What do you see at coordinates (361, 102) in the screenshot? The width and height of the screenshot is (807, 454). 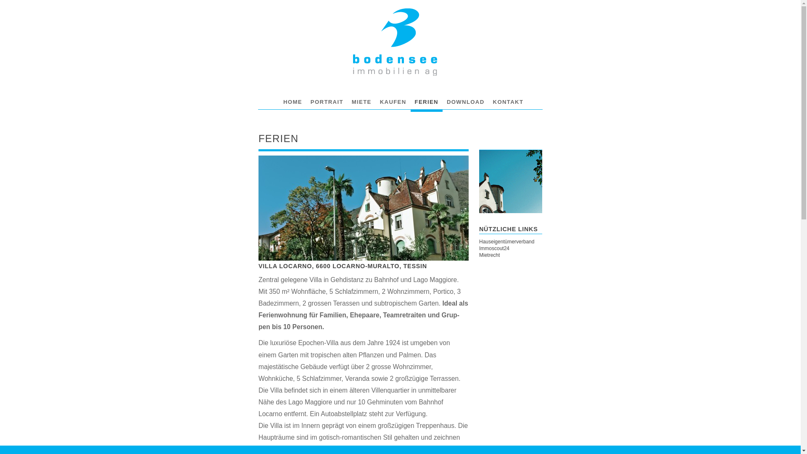 I see `MIETE` at bounding box center [361, 102].